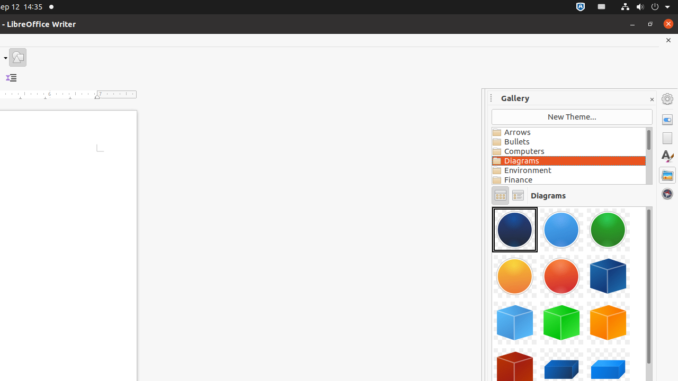 The image size is (678, 381). What do you see at coordinates (561, 323) in the screenshot?
I see `Component-Cube03-Green` at bounding box center [561, 323].